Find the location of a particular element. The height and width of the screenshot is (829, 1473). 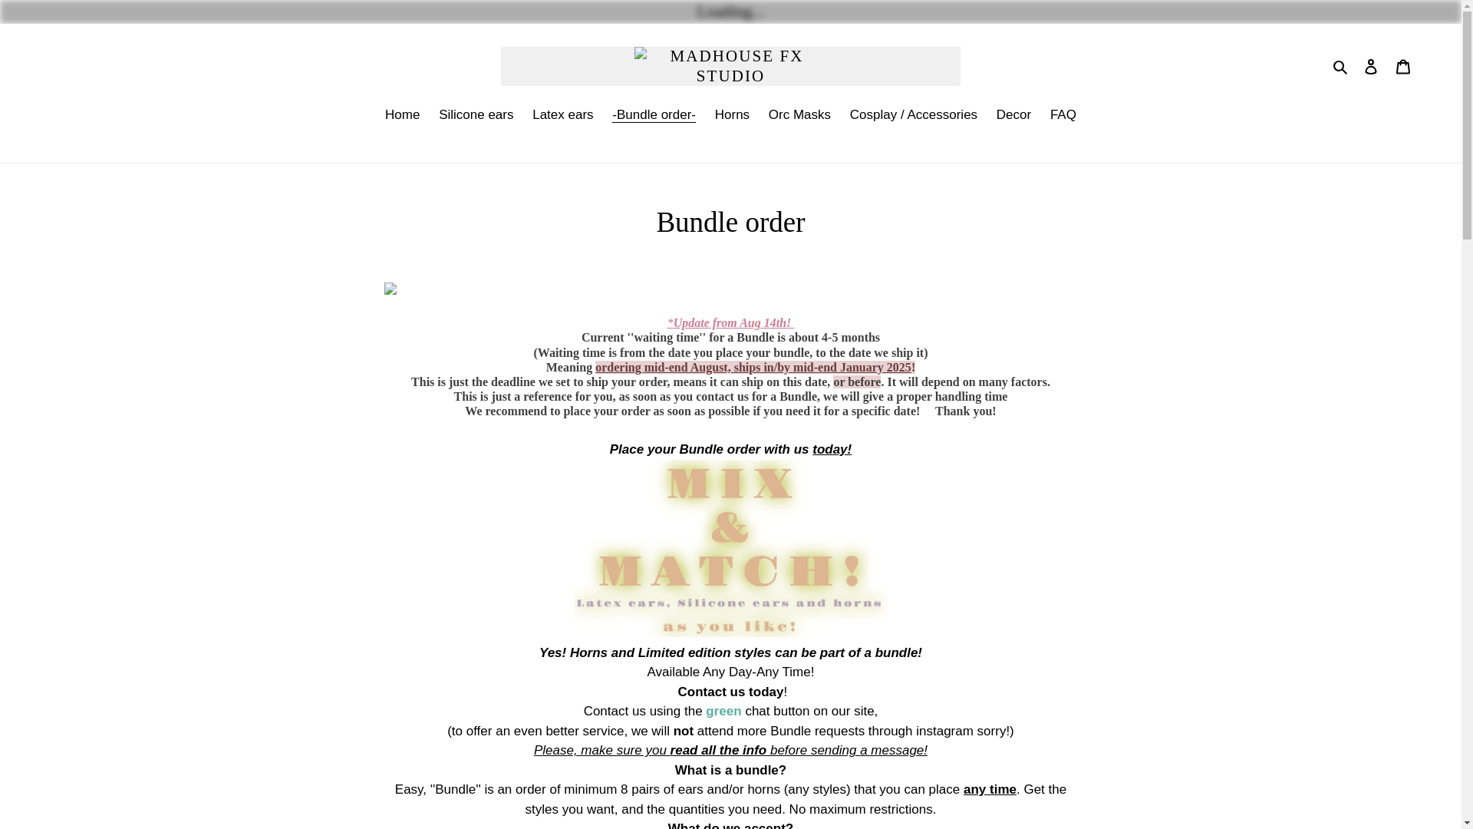

FAQ is located at coordinates (1063, 117).